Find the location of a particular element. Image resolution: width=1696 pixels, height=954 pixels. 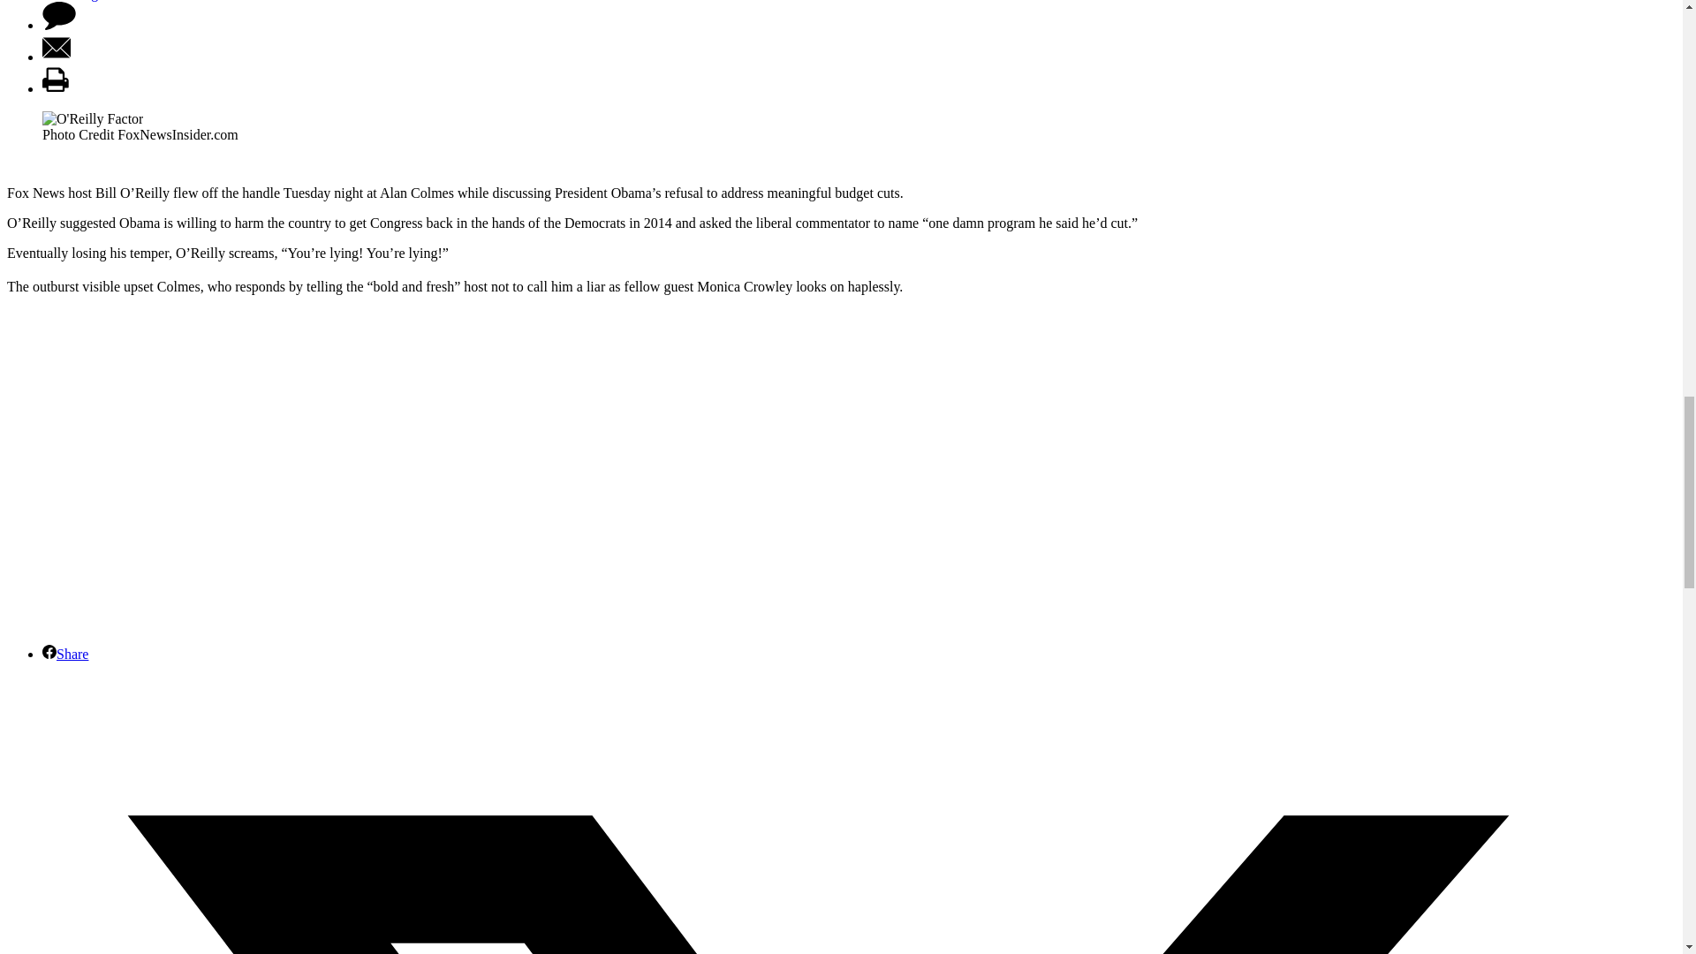

Share on Telegram is located at coordinates (81, 0).